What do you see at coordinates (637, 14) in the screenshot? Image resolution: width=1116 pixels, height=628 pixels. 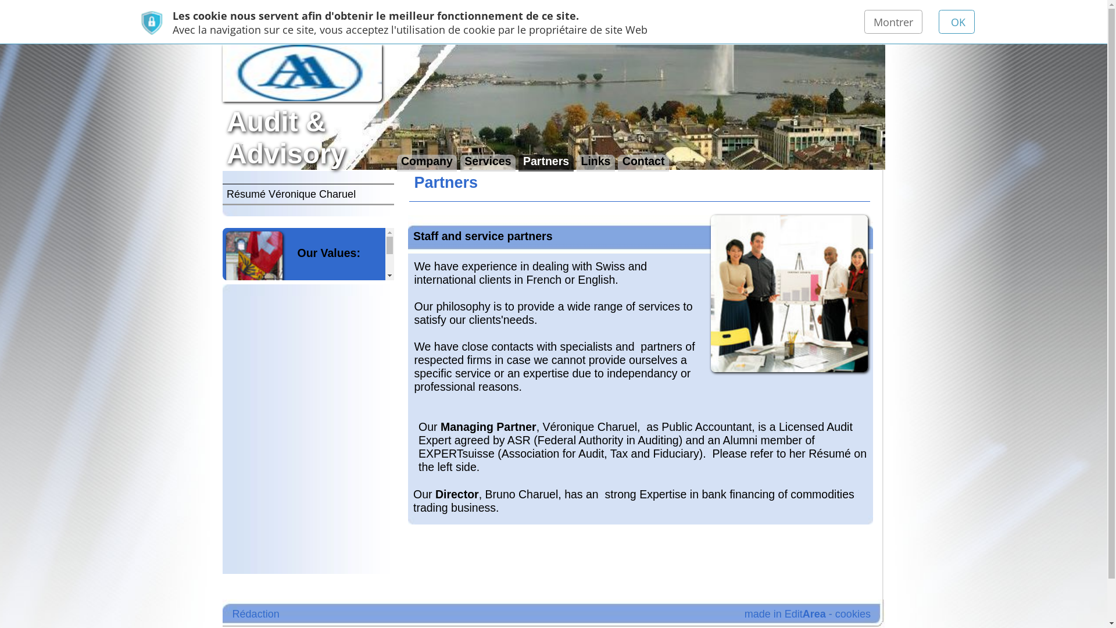 I see `OK` at bounding box center [637, 14].